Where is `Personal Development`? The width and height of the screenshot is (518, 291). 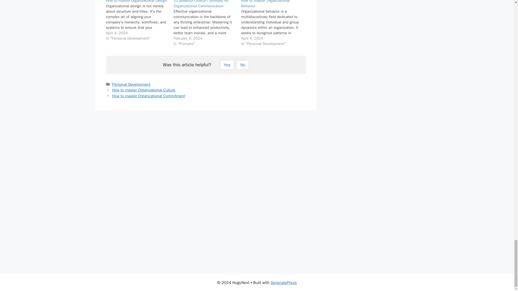 Personal Development is located at coordinates (131, 84).